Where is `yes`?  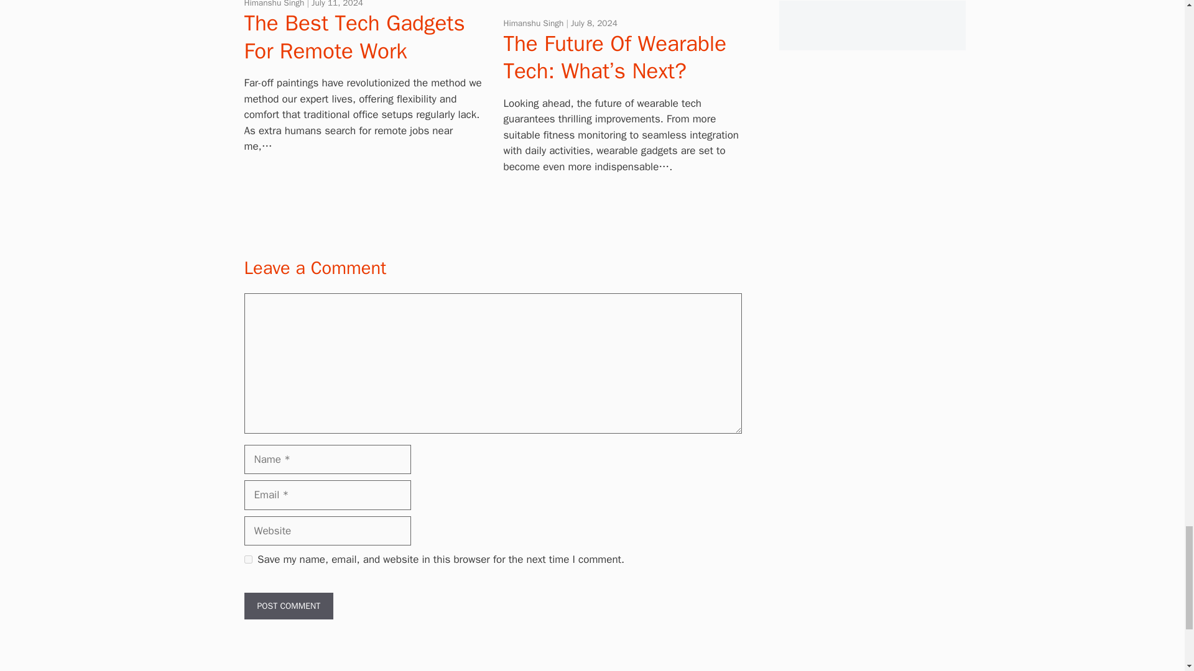 yes is located at coordinates (248, 559).